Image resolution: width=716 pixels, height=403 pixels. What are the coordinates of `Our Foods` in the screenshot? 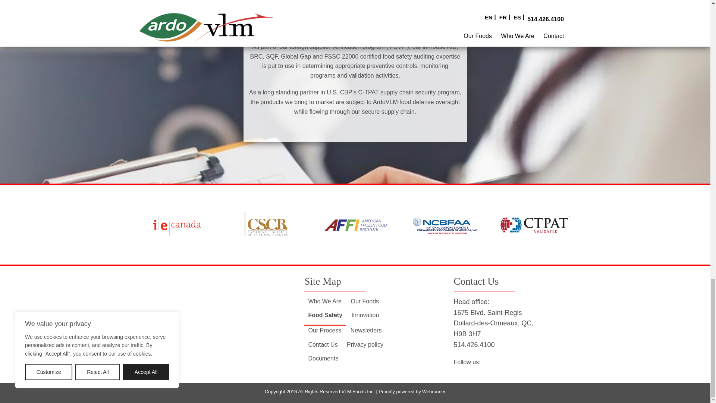 It's located at (365, 302).